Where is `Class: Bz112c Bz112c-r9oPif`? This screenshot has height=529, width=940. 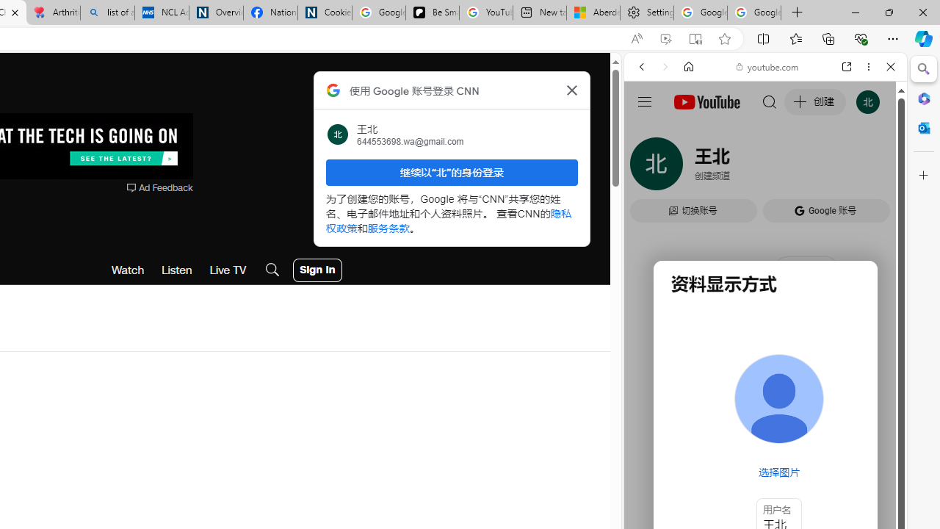 Class: Bz112c Bz112c-r9oPif is located at coordinates (571, 90).